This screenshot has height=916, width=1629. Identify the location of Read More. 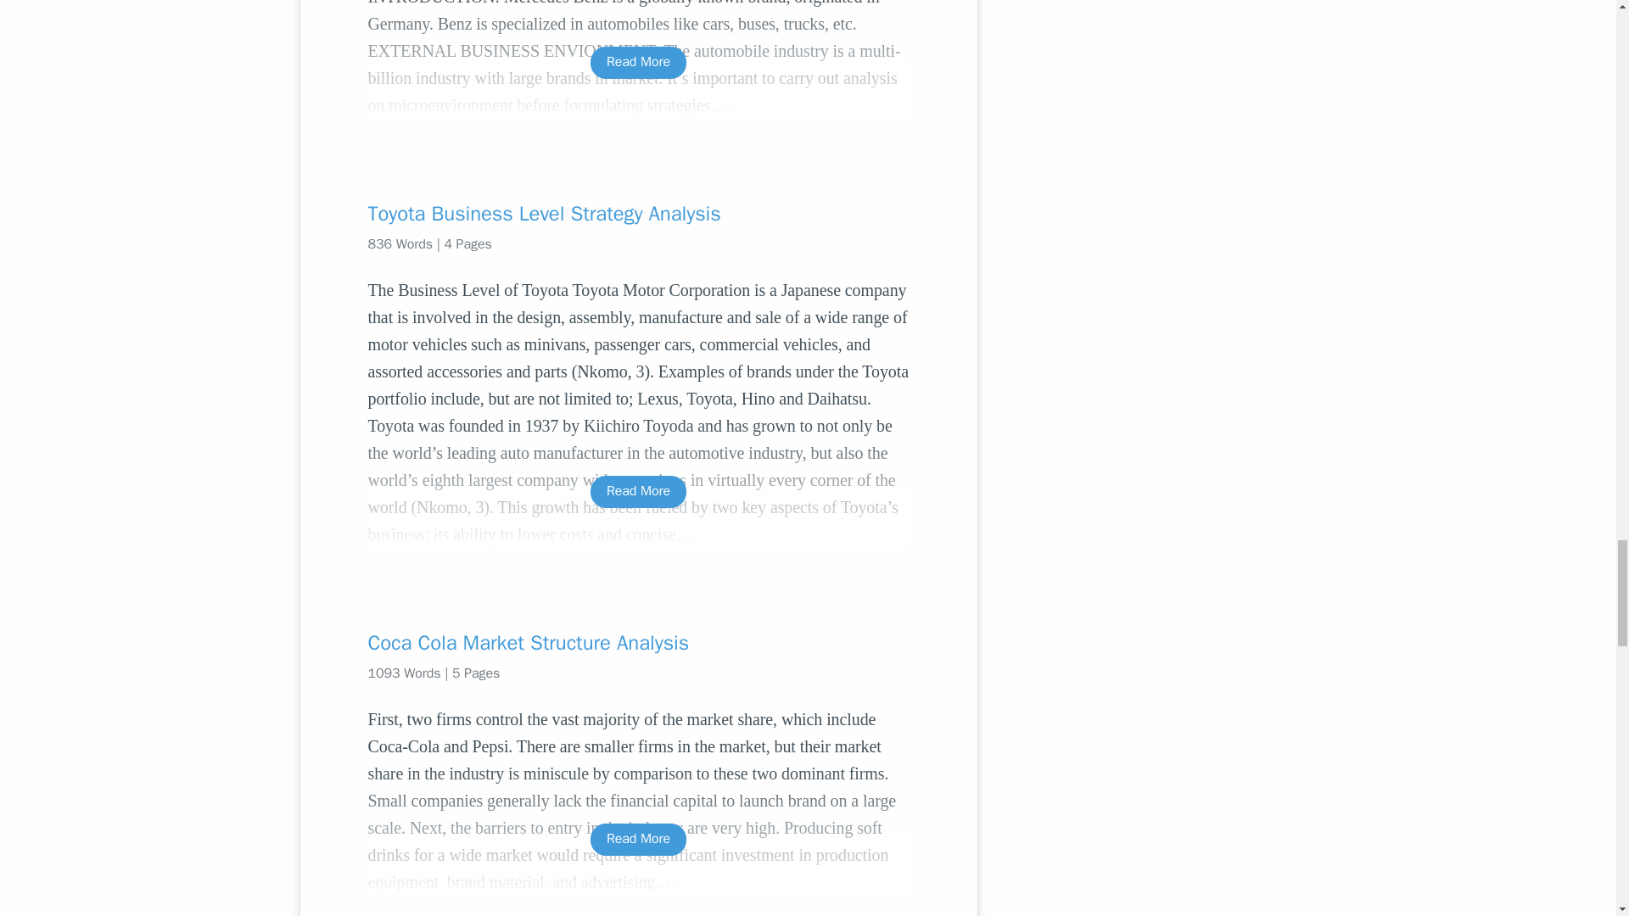
(638, 62).